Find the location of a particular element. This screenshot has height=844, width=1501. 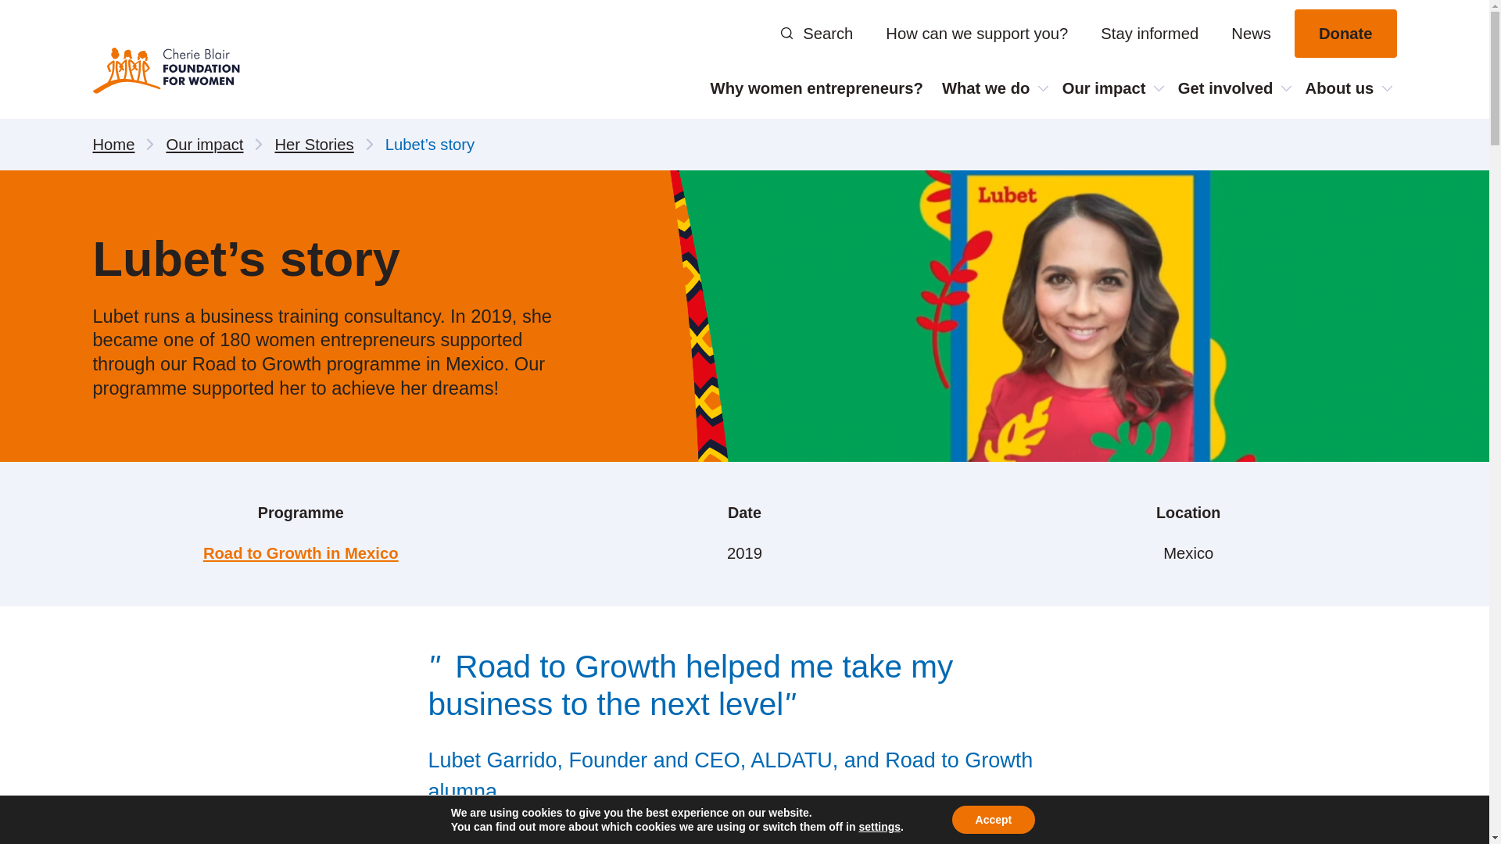

Why women entrepreneurs? is located at coordinates (816, 88).